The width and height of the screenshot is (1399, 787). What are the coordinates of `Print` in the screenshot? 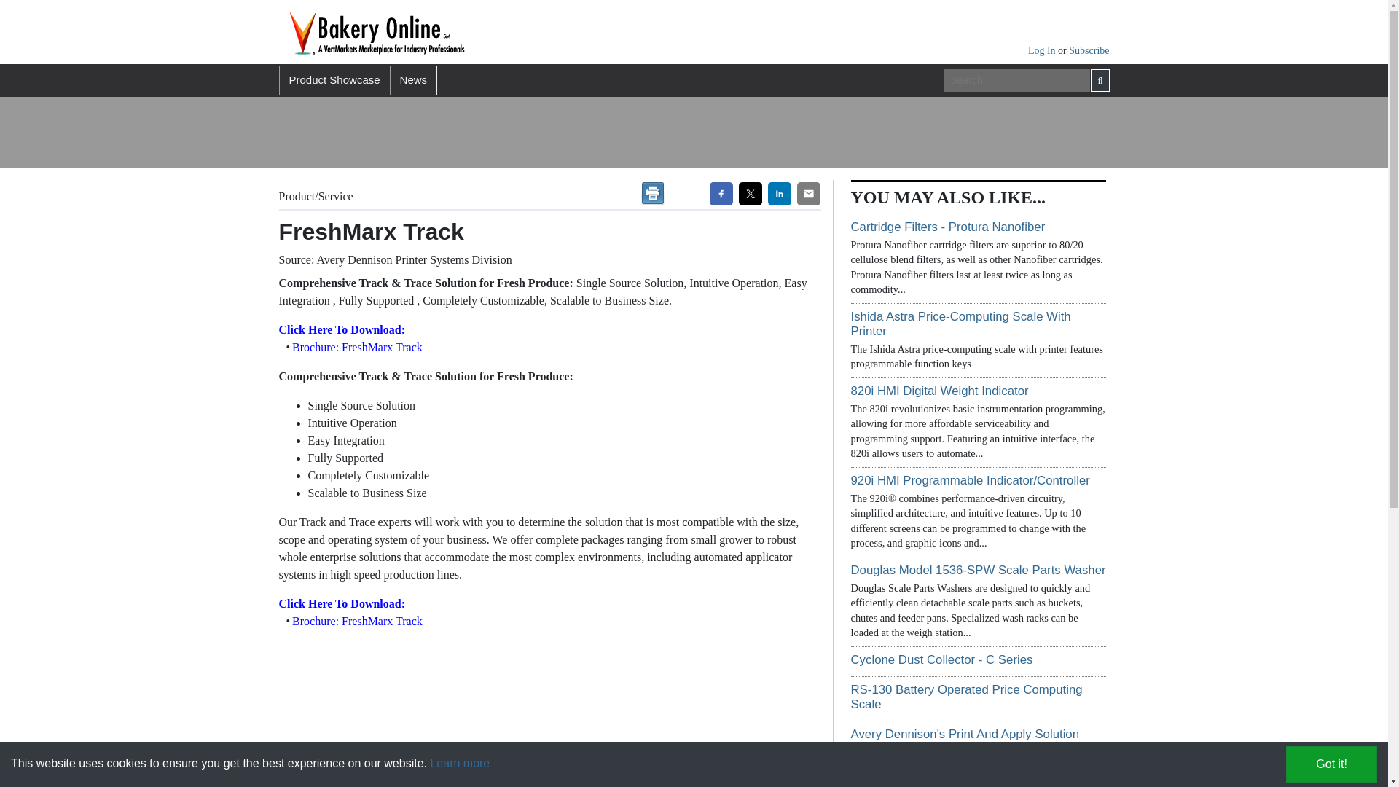 It's located at (652, 193).